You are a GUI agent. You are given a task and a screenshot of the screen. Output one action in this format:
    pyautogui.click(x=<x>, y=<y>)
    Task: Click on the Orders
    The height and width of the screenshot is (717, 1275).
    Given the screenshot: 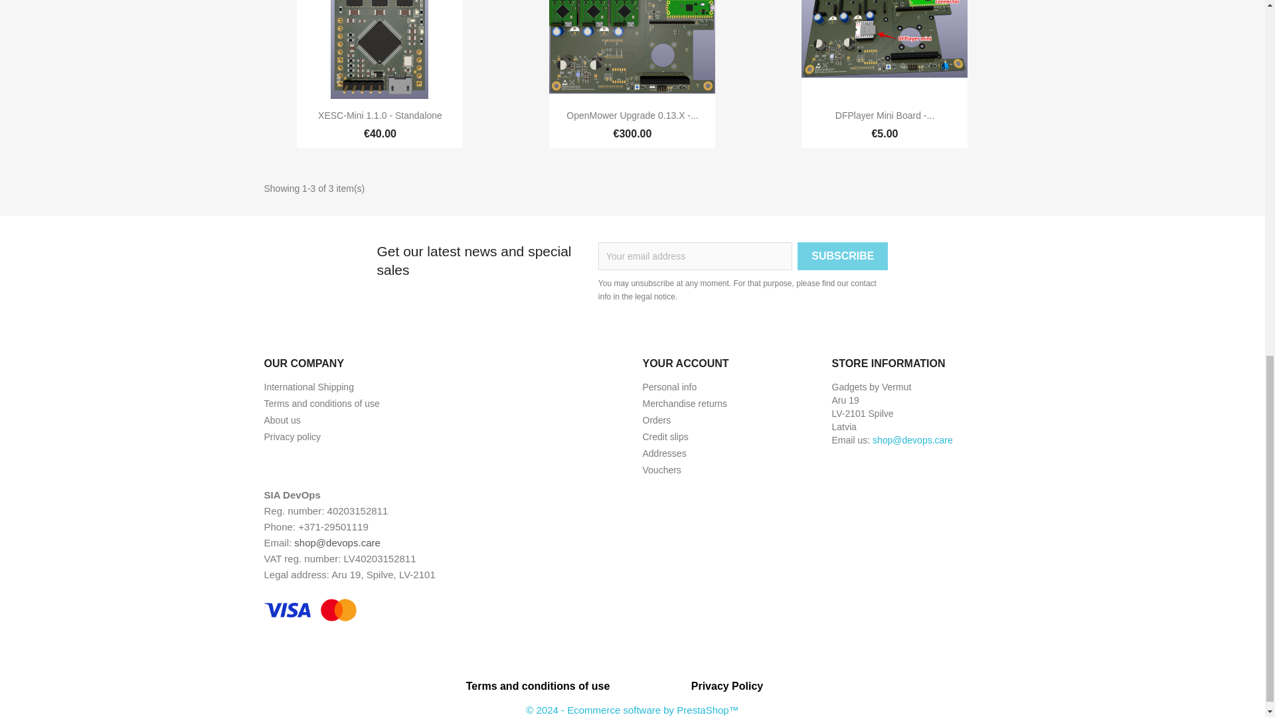 What is the action you would take?
    pyautogui.click(x=657, y=420)
    